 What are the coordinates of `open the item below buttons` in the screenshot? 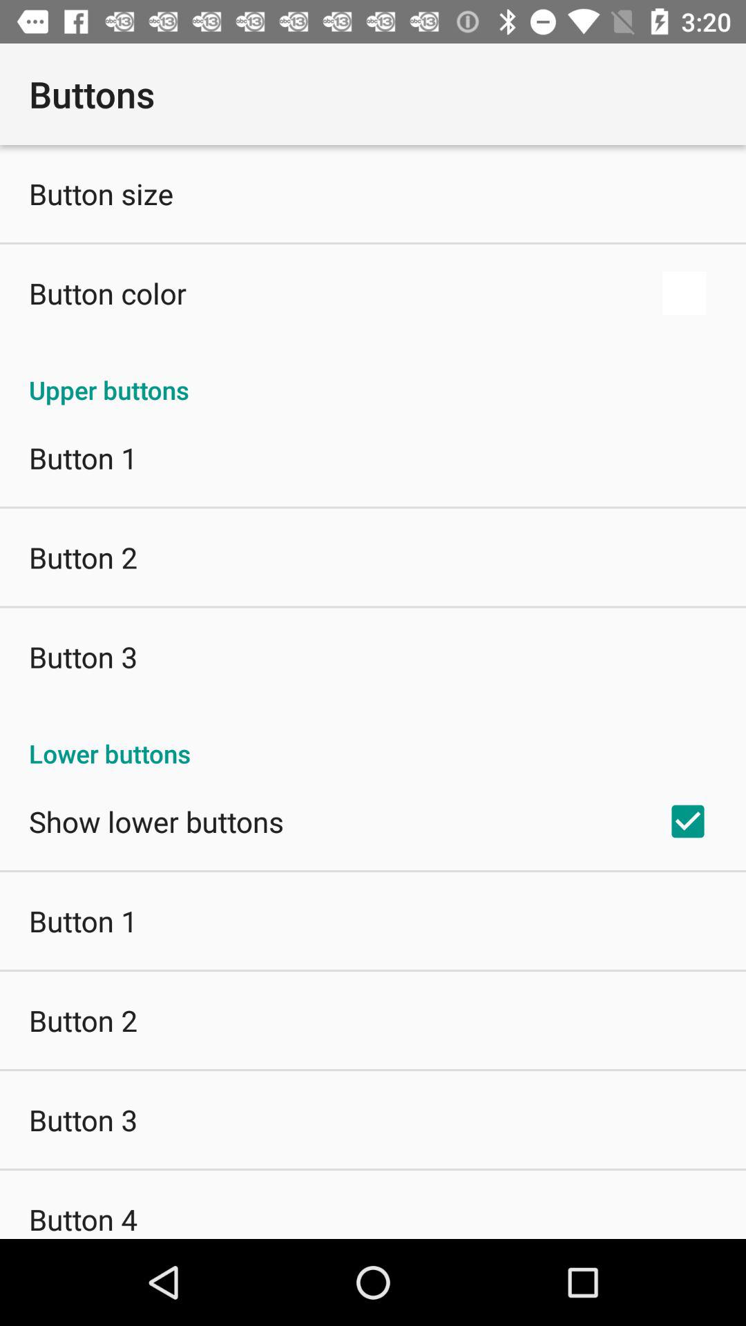 It's located at (101, 193).